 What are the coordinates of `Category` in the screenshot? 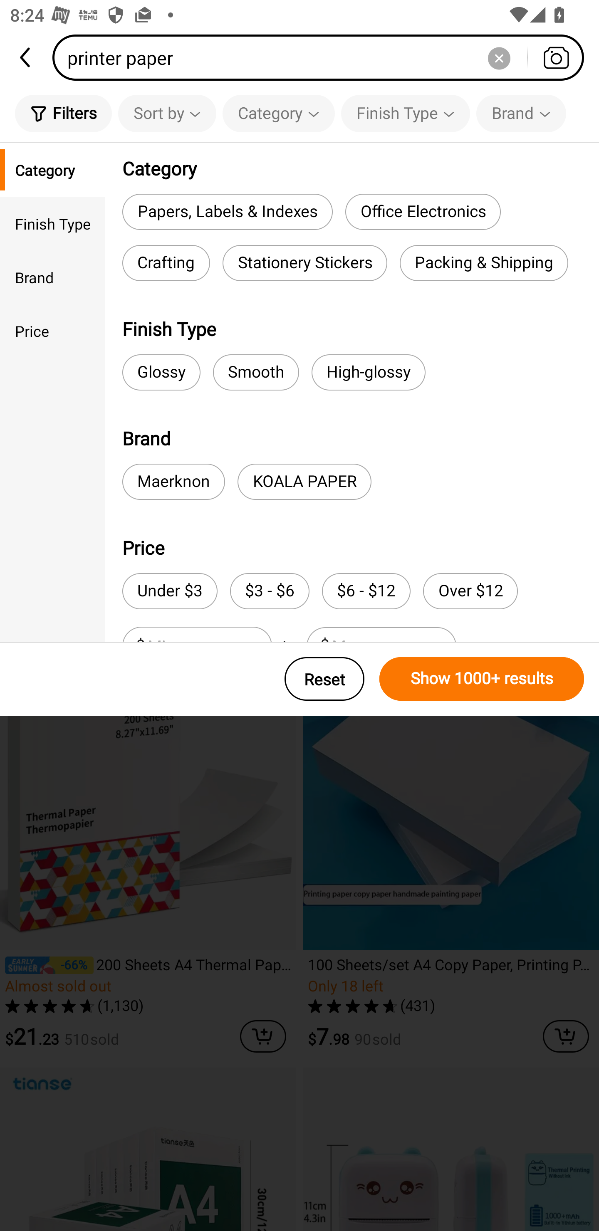 It's located at (279, 113).